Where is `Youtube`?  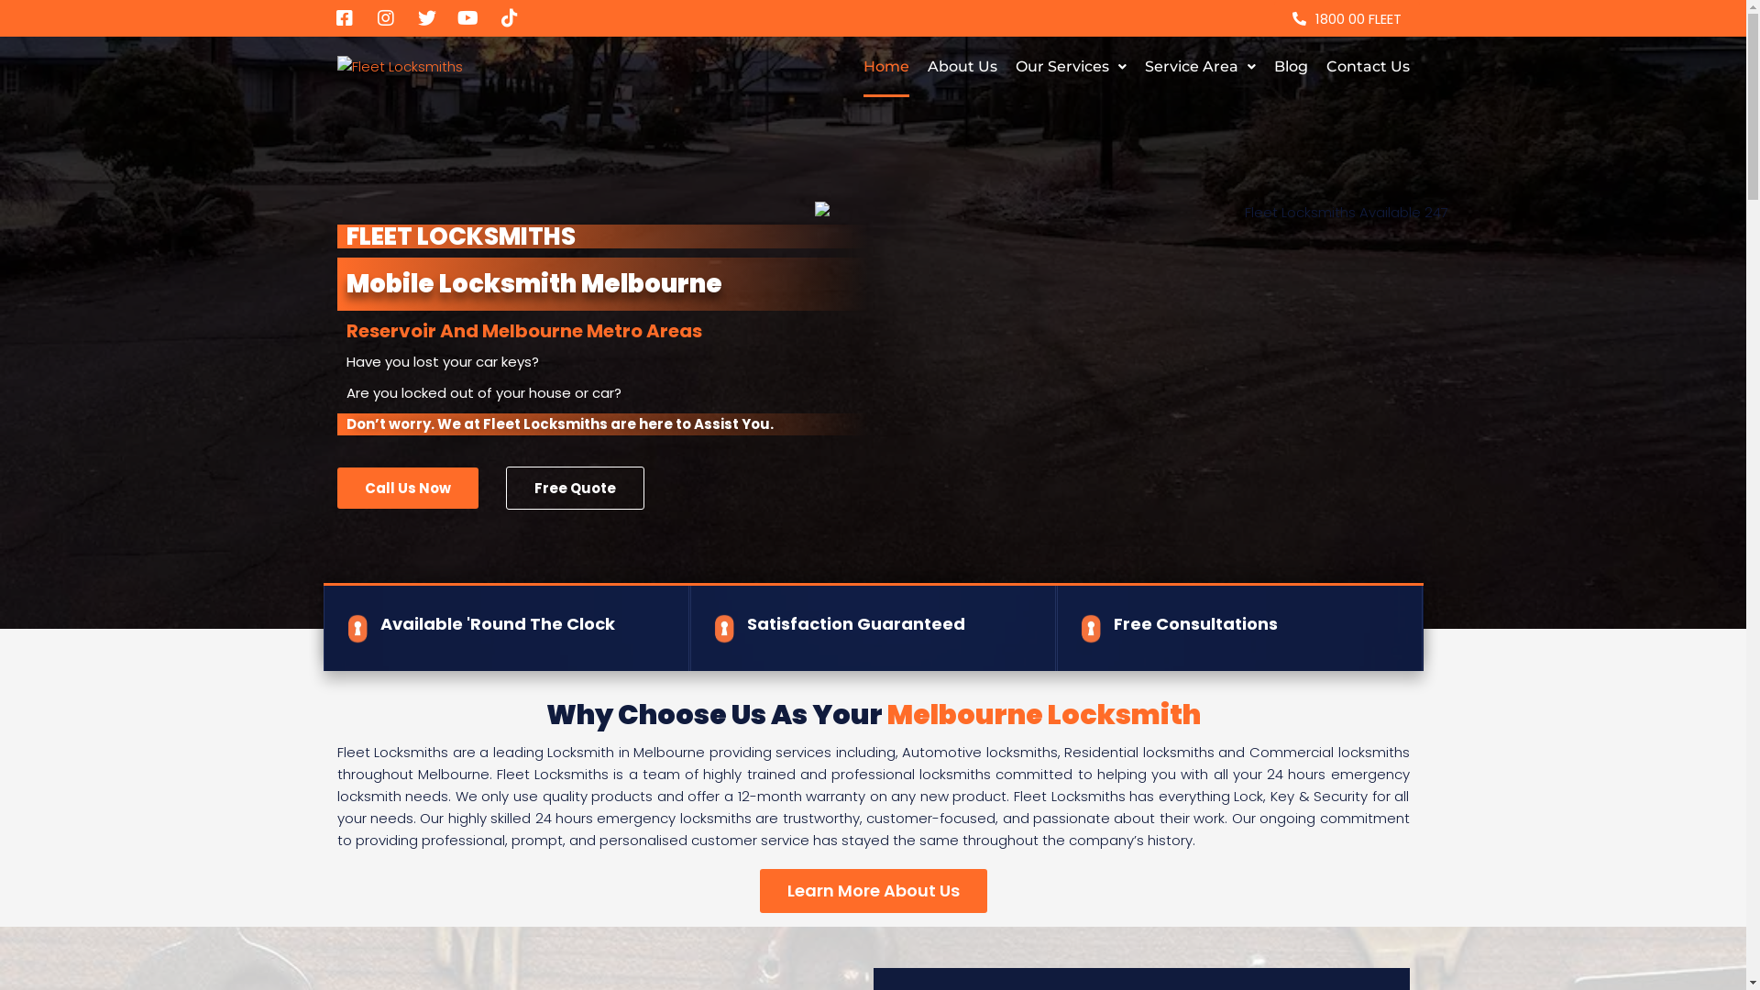
Youtube is located at coordinates (468, 18).